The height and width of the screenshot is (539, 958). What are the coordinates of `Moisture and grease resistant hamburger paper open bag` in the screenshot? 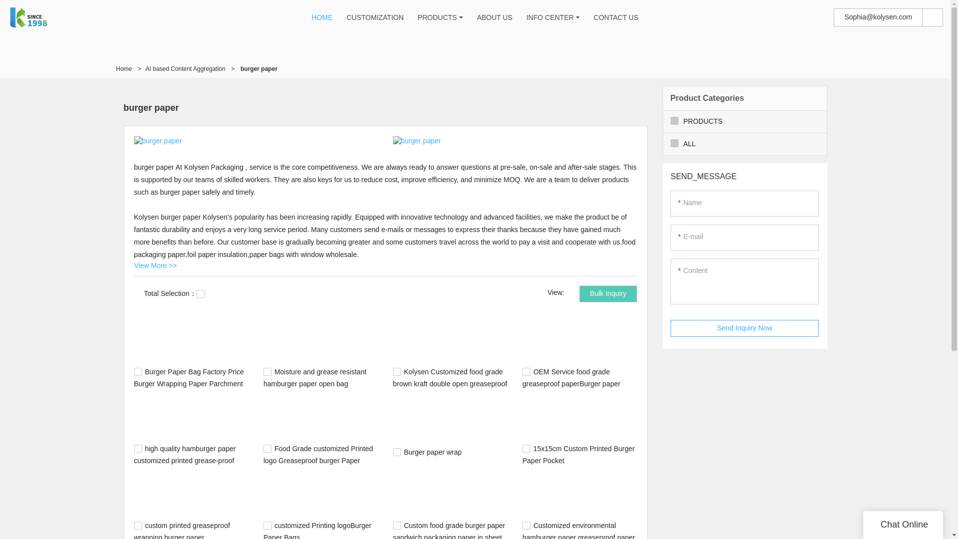 It's located at (314, 377).